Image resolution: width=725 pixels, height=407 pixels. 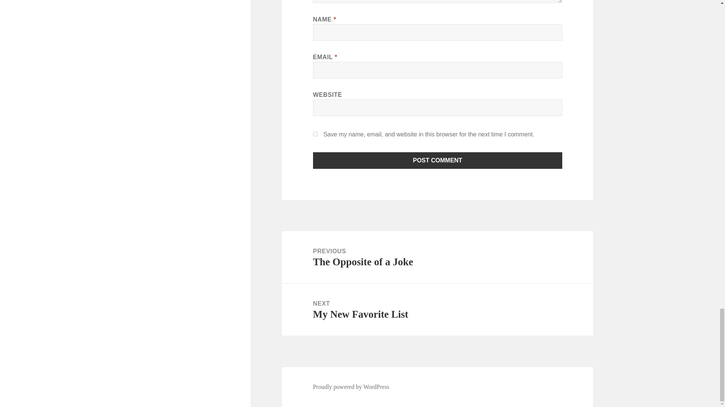 I want to click on Post Comment, so click(x=316, y=133).